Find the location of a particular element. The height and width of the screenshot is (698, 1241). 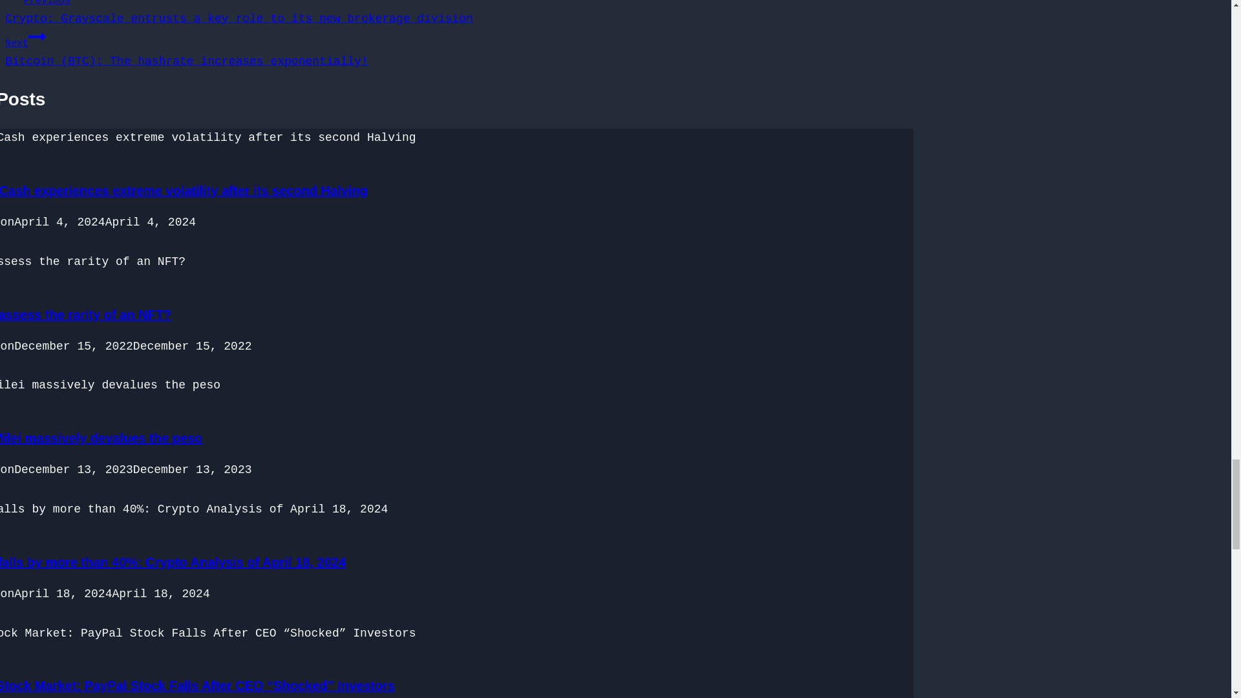

Previous is located at coordinates (14, 1).